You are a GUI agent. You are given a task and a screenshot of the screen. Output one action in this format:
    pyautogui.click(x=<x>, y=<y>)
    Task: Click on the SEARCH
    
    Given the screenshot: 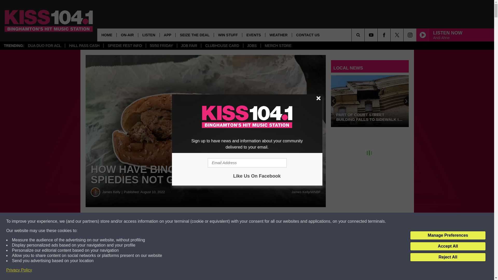 What is the action you would take?
    pyautogui.click(x=365, y=35)
    